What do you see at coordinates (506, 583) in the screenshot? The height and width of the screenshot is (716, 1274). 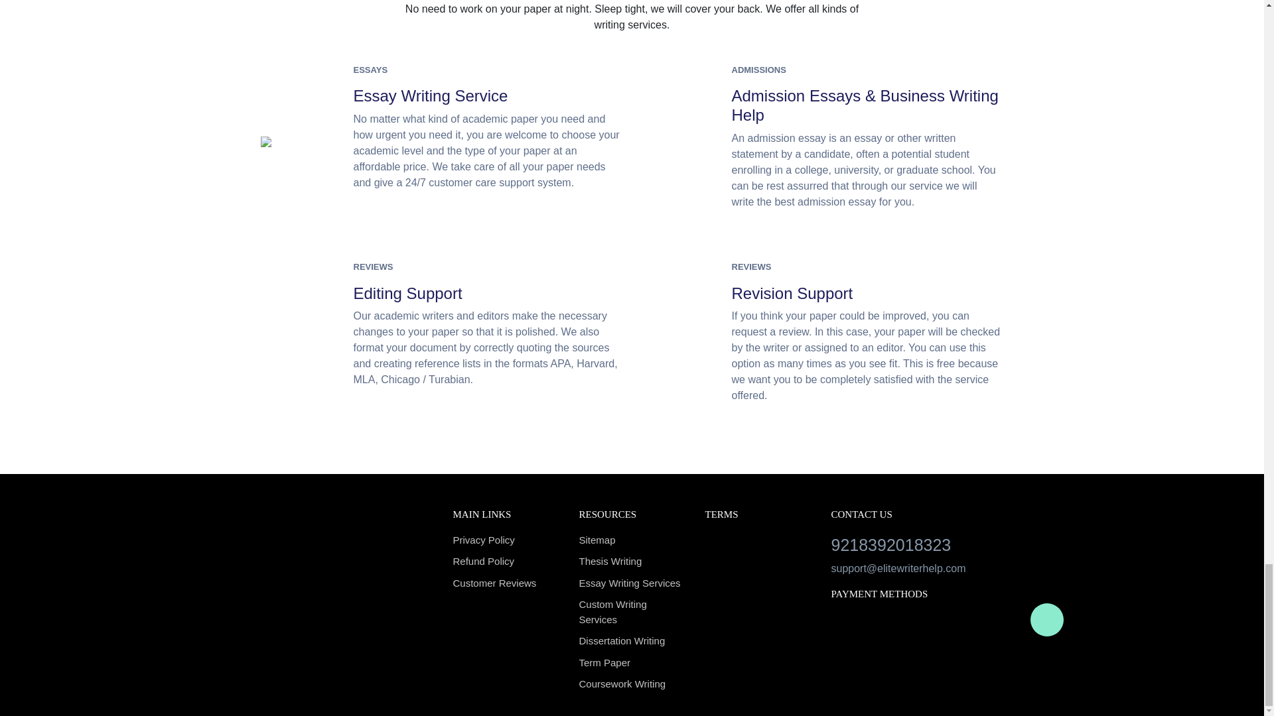 I see `Customer Reviews` at bounding box center [506, 583].